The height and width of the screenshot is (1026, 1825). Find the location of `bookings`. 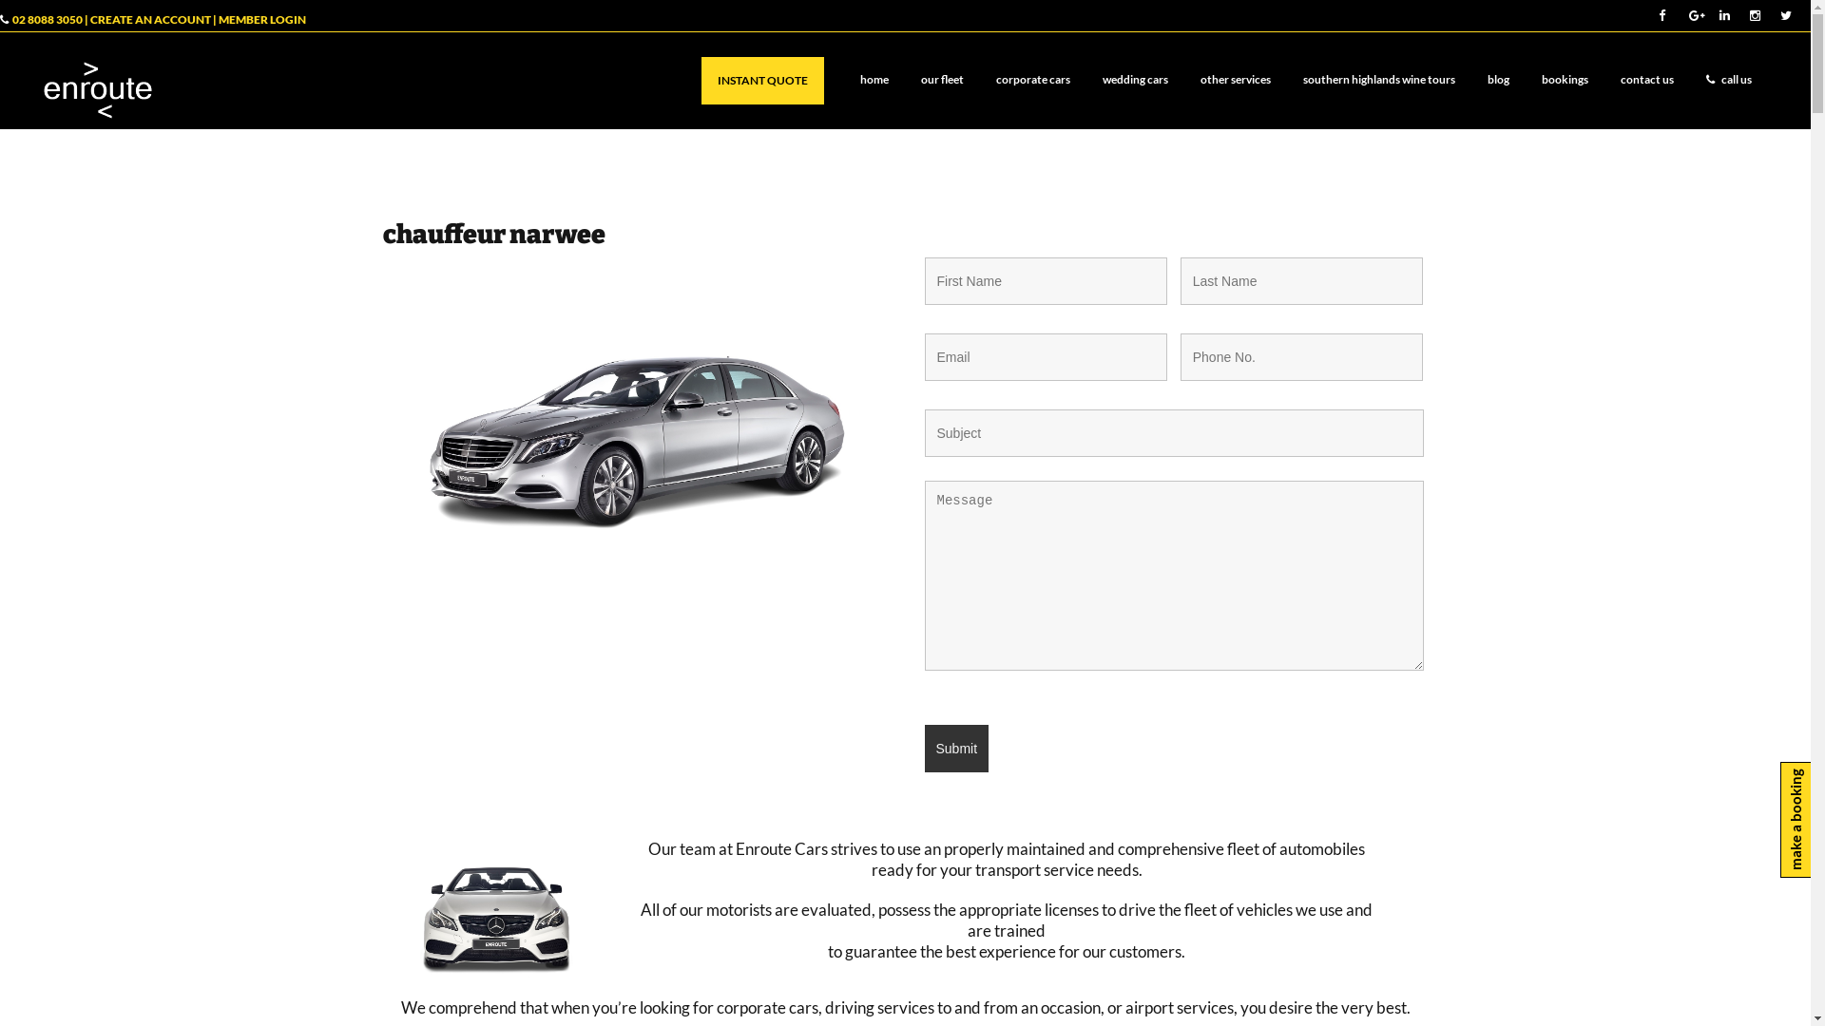

bookings is located at coordinates (1565, 80).